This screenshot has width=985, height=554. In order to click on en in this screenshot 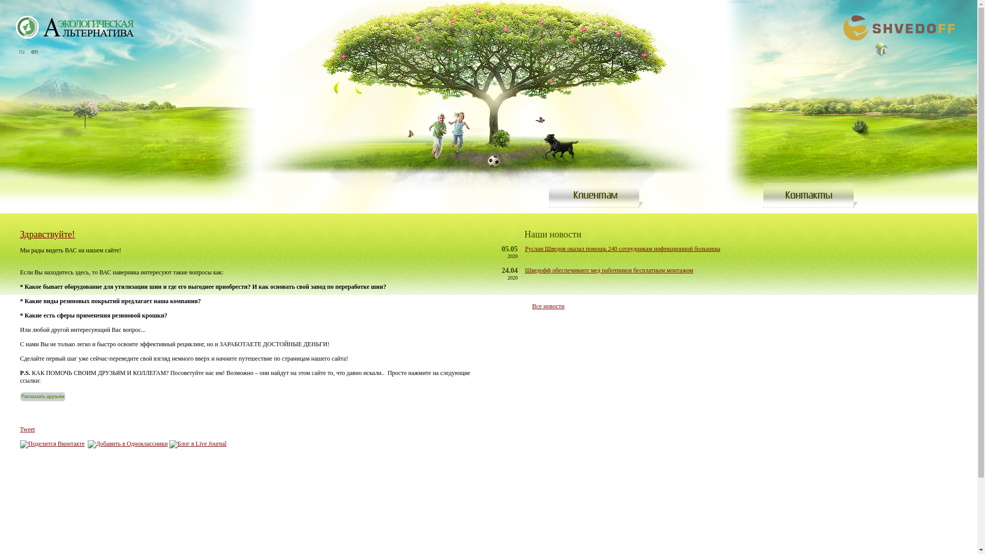, I will do `click(35, 52)`.